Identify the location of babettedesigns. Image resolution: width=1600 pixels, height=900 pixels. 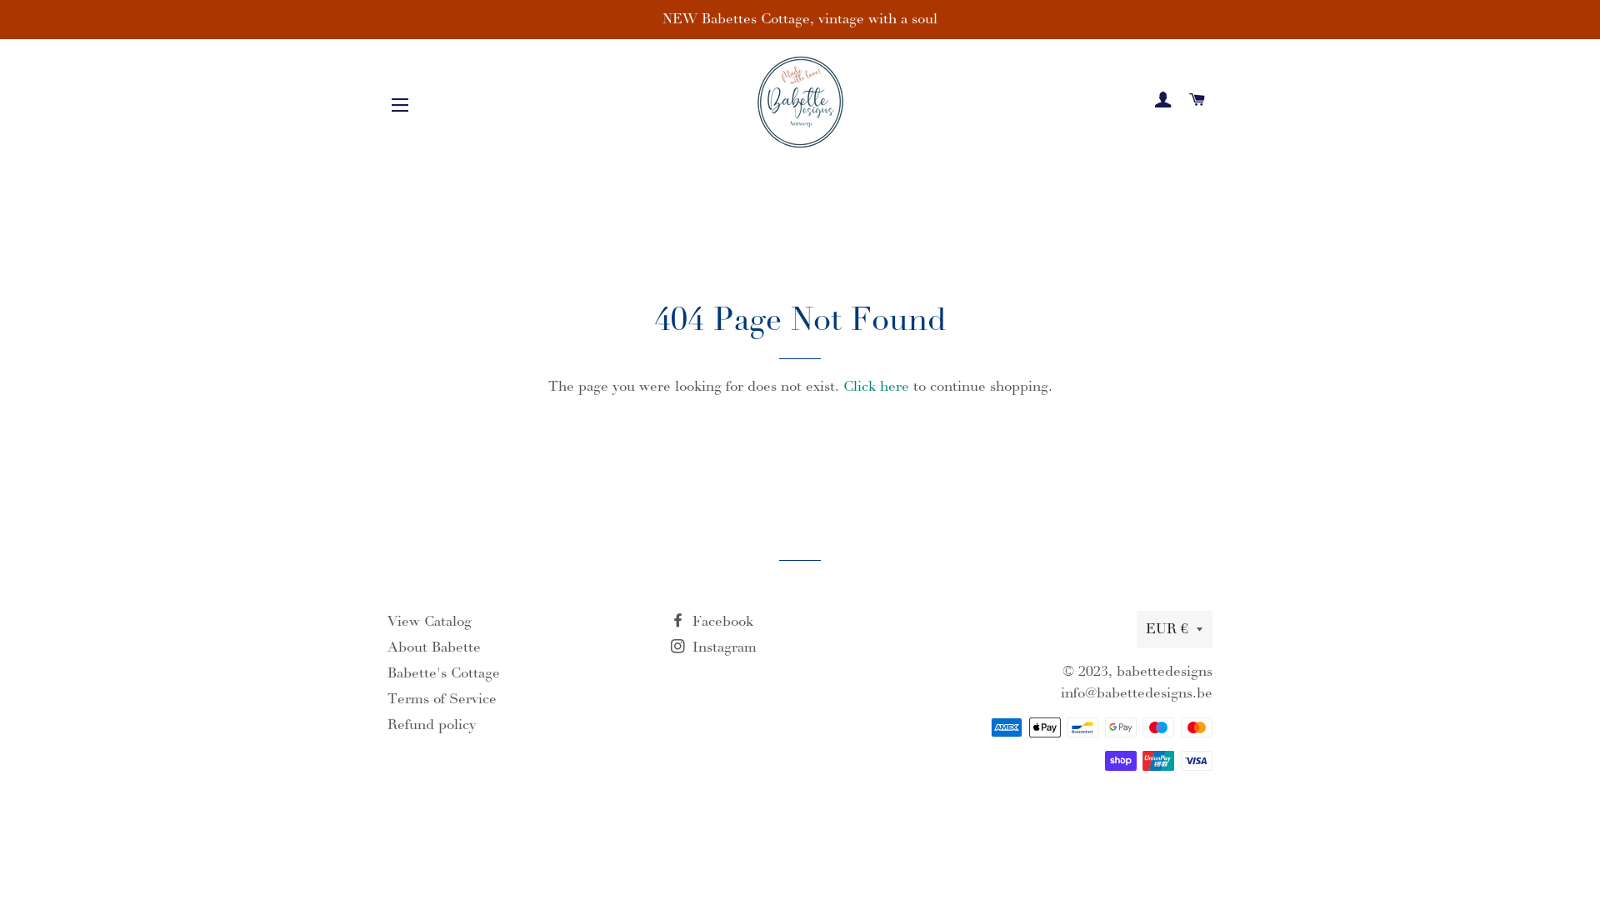
(1165, 672).